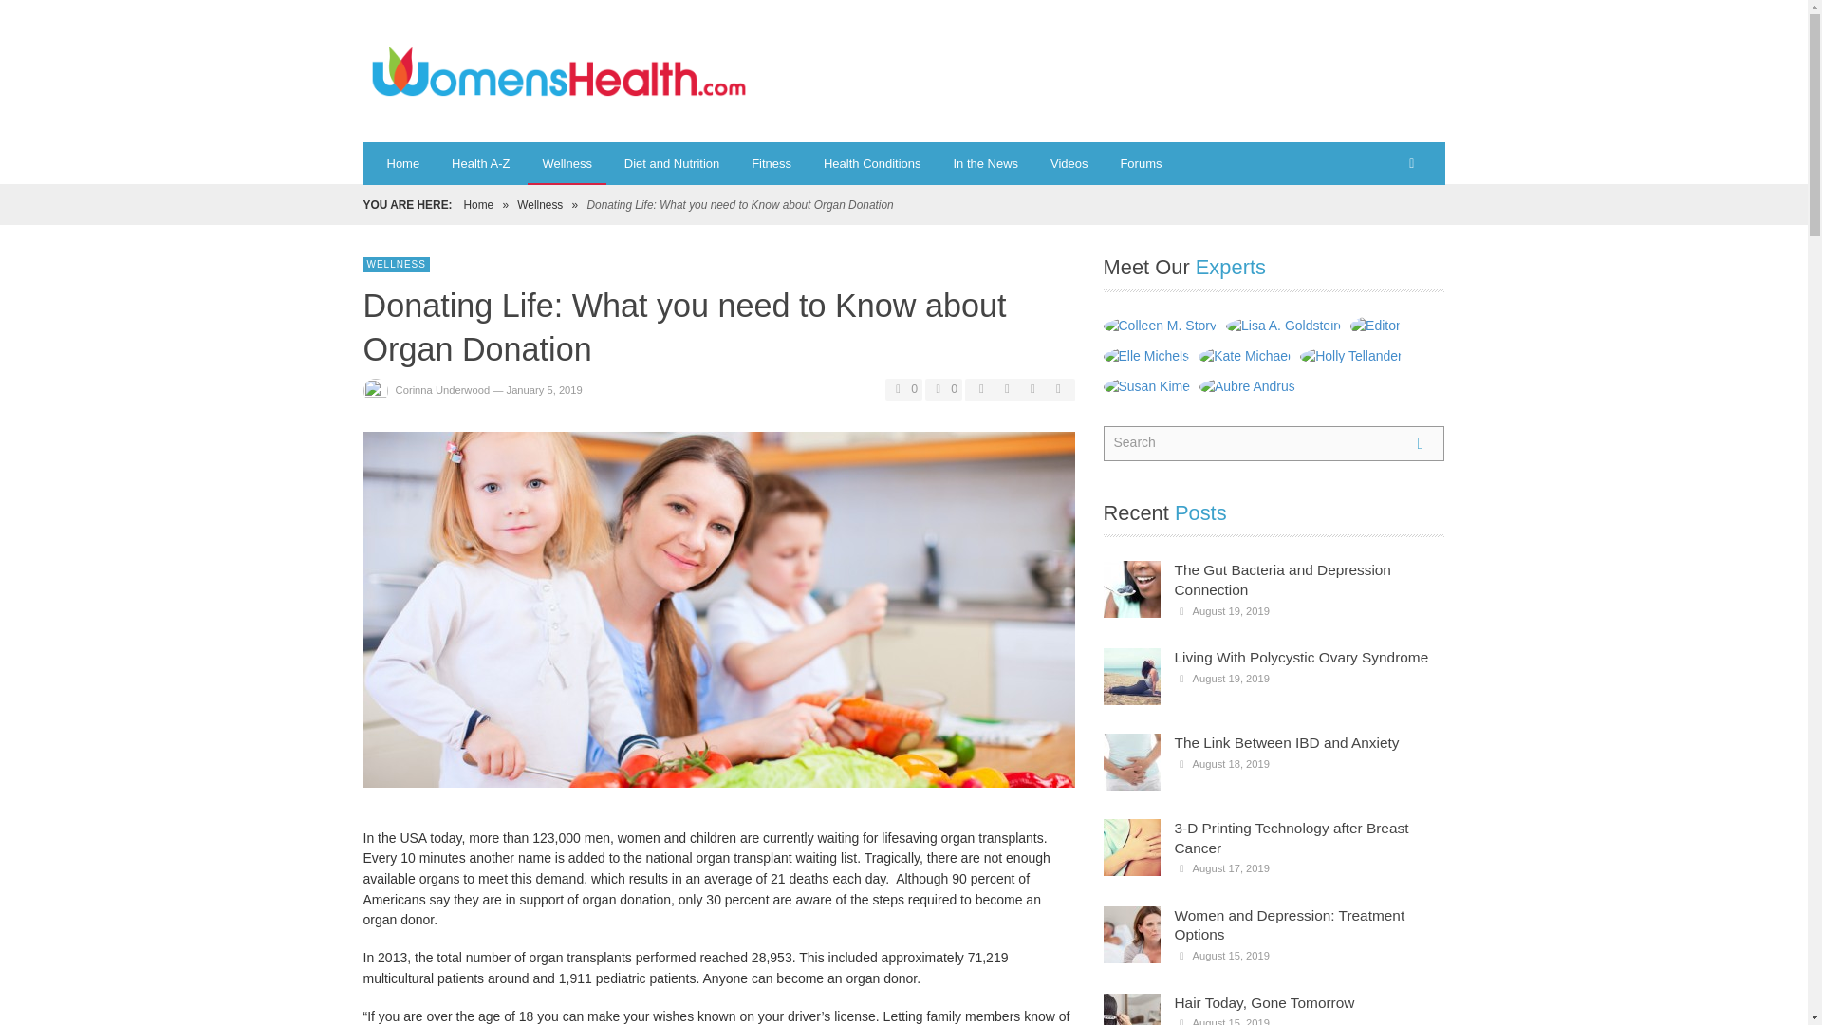 This screenshot has width=1822, height=1025. I want to click on Corinna Underwood, so click(442, 389).